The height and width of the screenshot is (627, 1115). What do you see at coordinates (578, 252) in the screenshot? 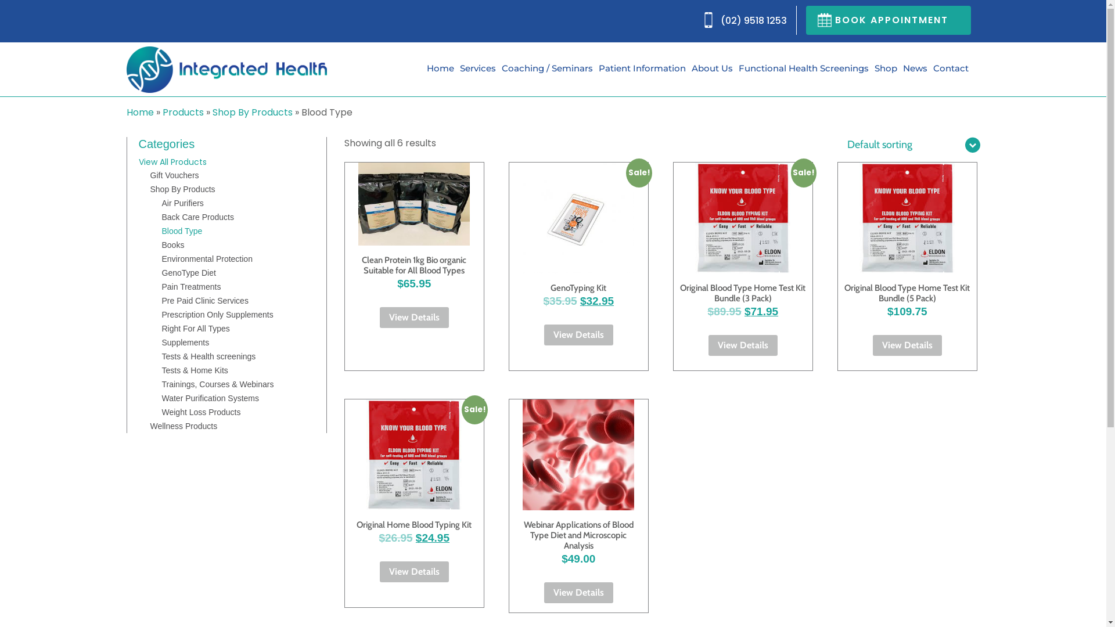
I see `Sale!
GenoTyping Kit
$35.95 $32.95` at bounding box center [578, 252].